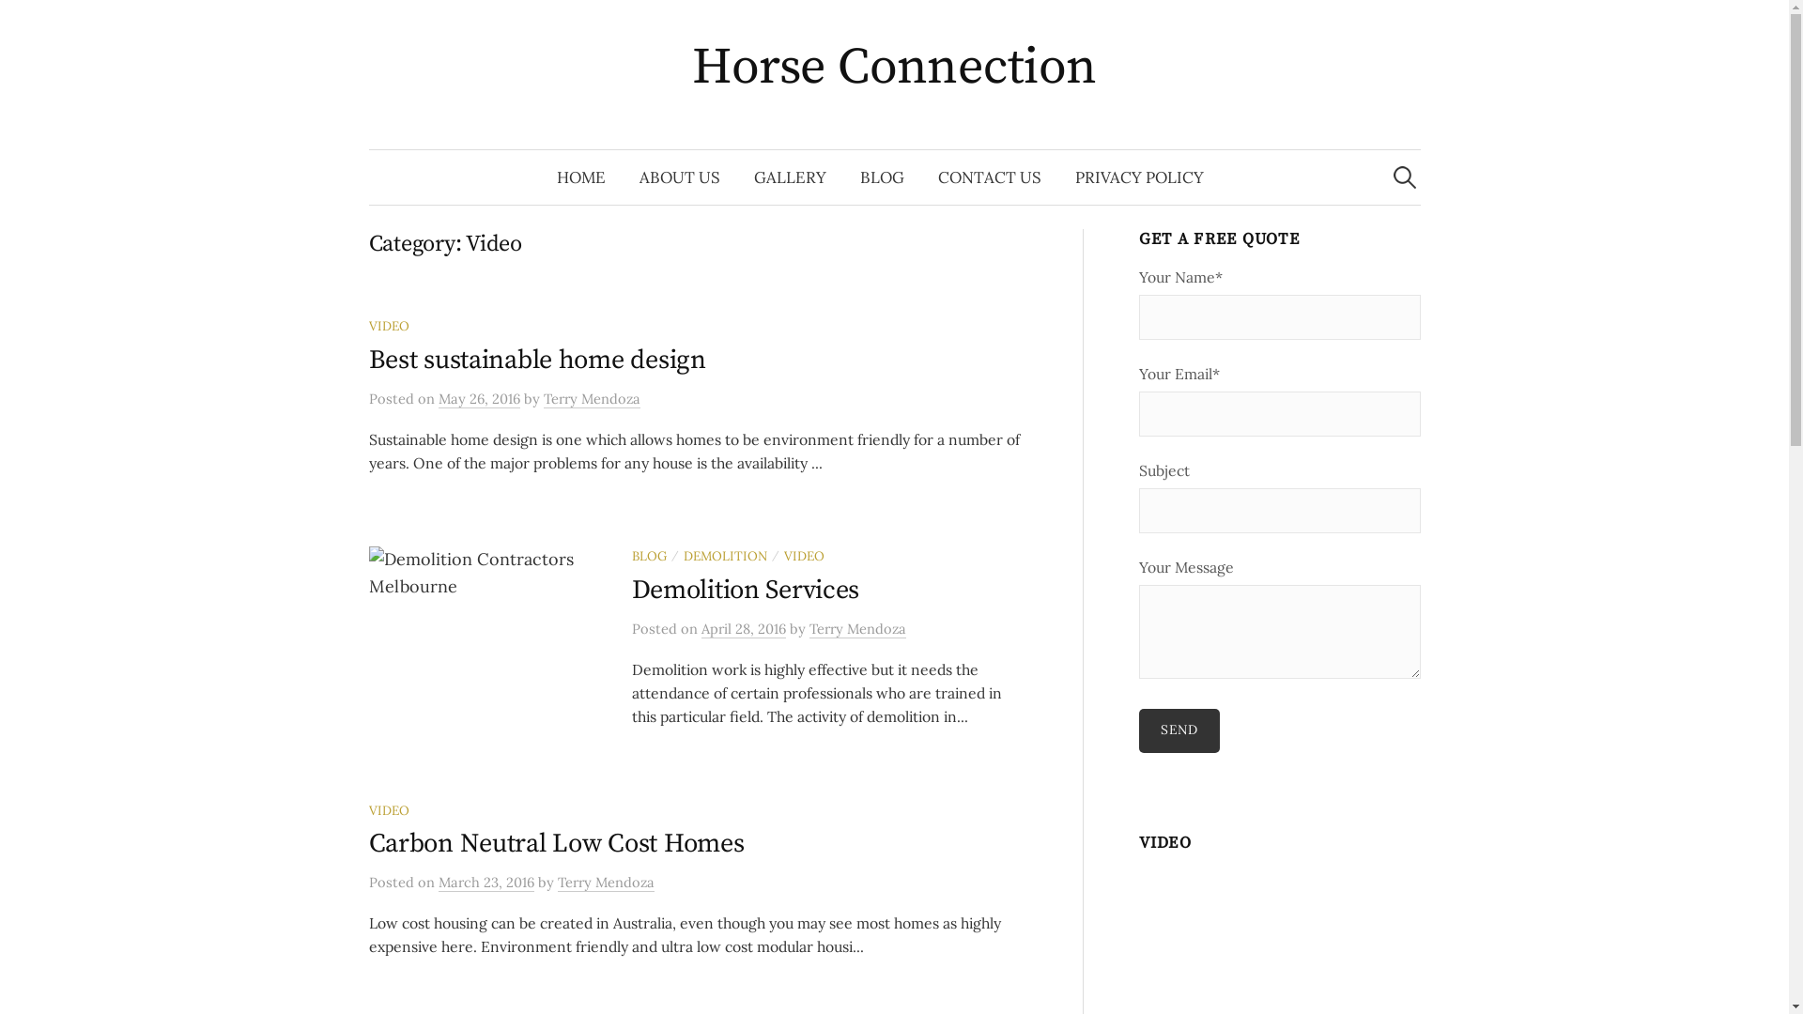  What do you see at coordinates (725, 556) in the screenshot?
I see `DEMOLITION` at bounding box center [725, 556].